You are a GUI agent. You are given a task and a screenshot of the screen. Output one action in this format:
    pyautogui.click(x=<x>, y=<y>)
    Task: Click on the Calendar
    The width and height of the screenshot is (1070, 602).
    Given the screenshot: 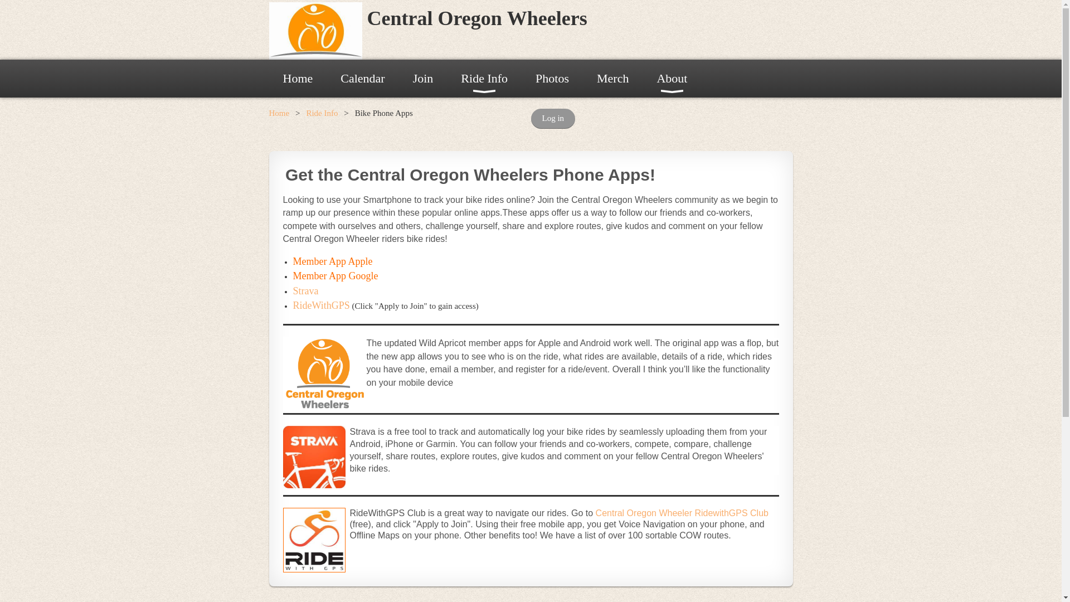 What is the action you would take?
    pyautogui.click(x=362, y=78)
    